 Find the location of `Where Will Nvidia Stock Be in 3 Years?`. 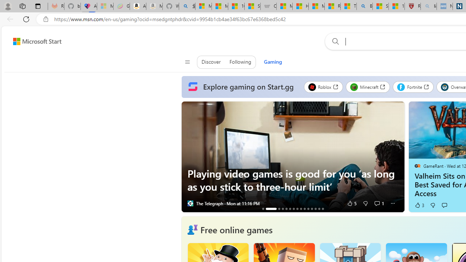

Where Will Nvidia Stock Be in 3 Years? is located at coordinates (283, 209).